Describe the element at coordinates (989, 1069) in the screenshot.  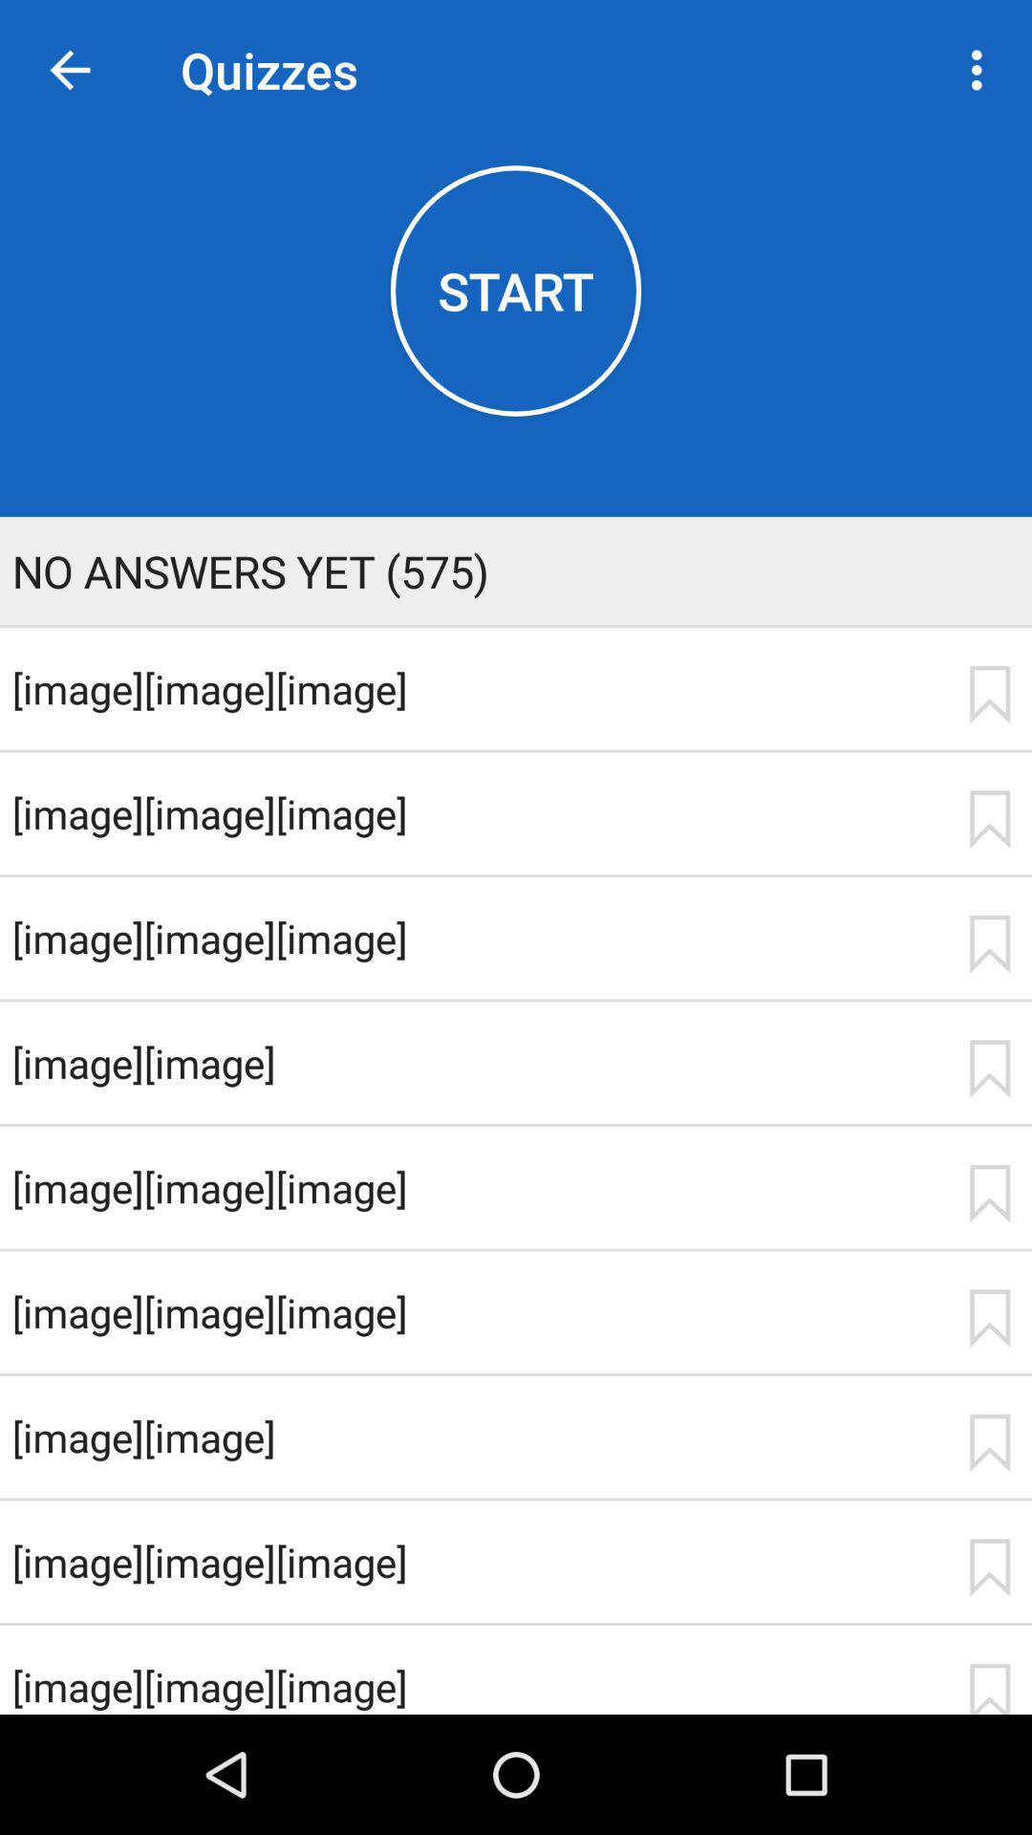
I see `press item to the right of the [image][image] item` at that location.